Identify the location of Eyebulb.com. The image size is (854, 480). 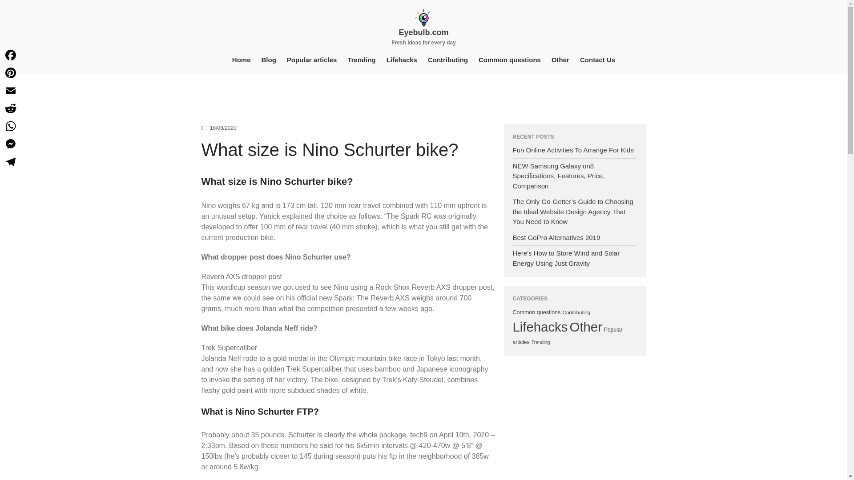
(423, 32).